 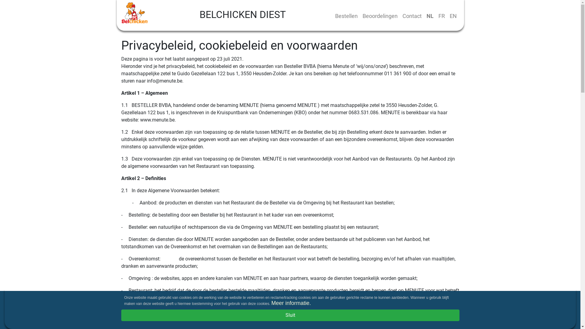 What do you see at coordinates (380, 16) in the screenshot?
I see `Beoordelingen` at bounding box center [380, 16].